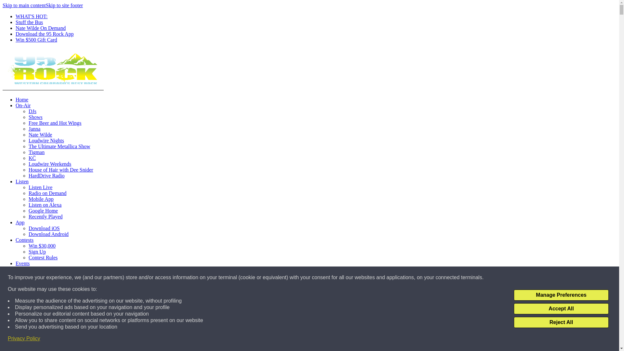 Image resolution: width=624 pixels, height=351 pixels. Describe the element at coordinates (59, 146) in the screenshot. I see `The Ultimate Metallica Show` at that location.